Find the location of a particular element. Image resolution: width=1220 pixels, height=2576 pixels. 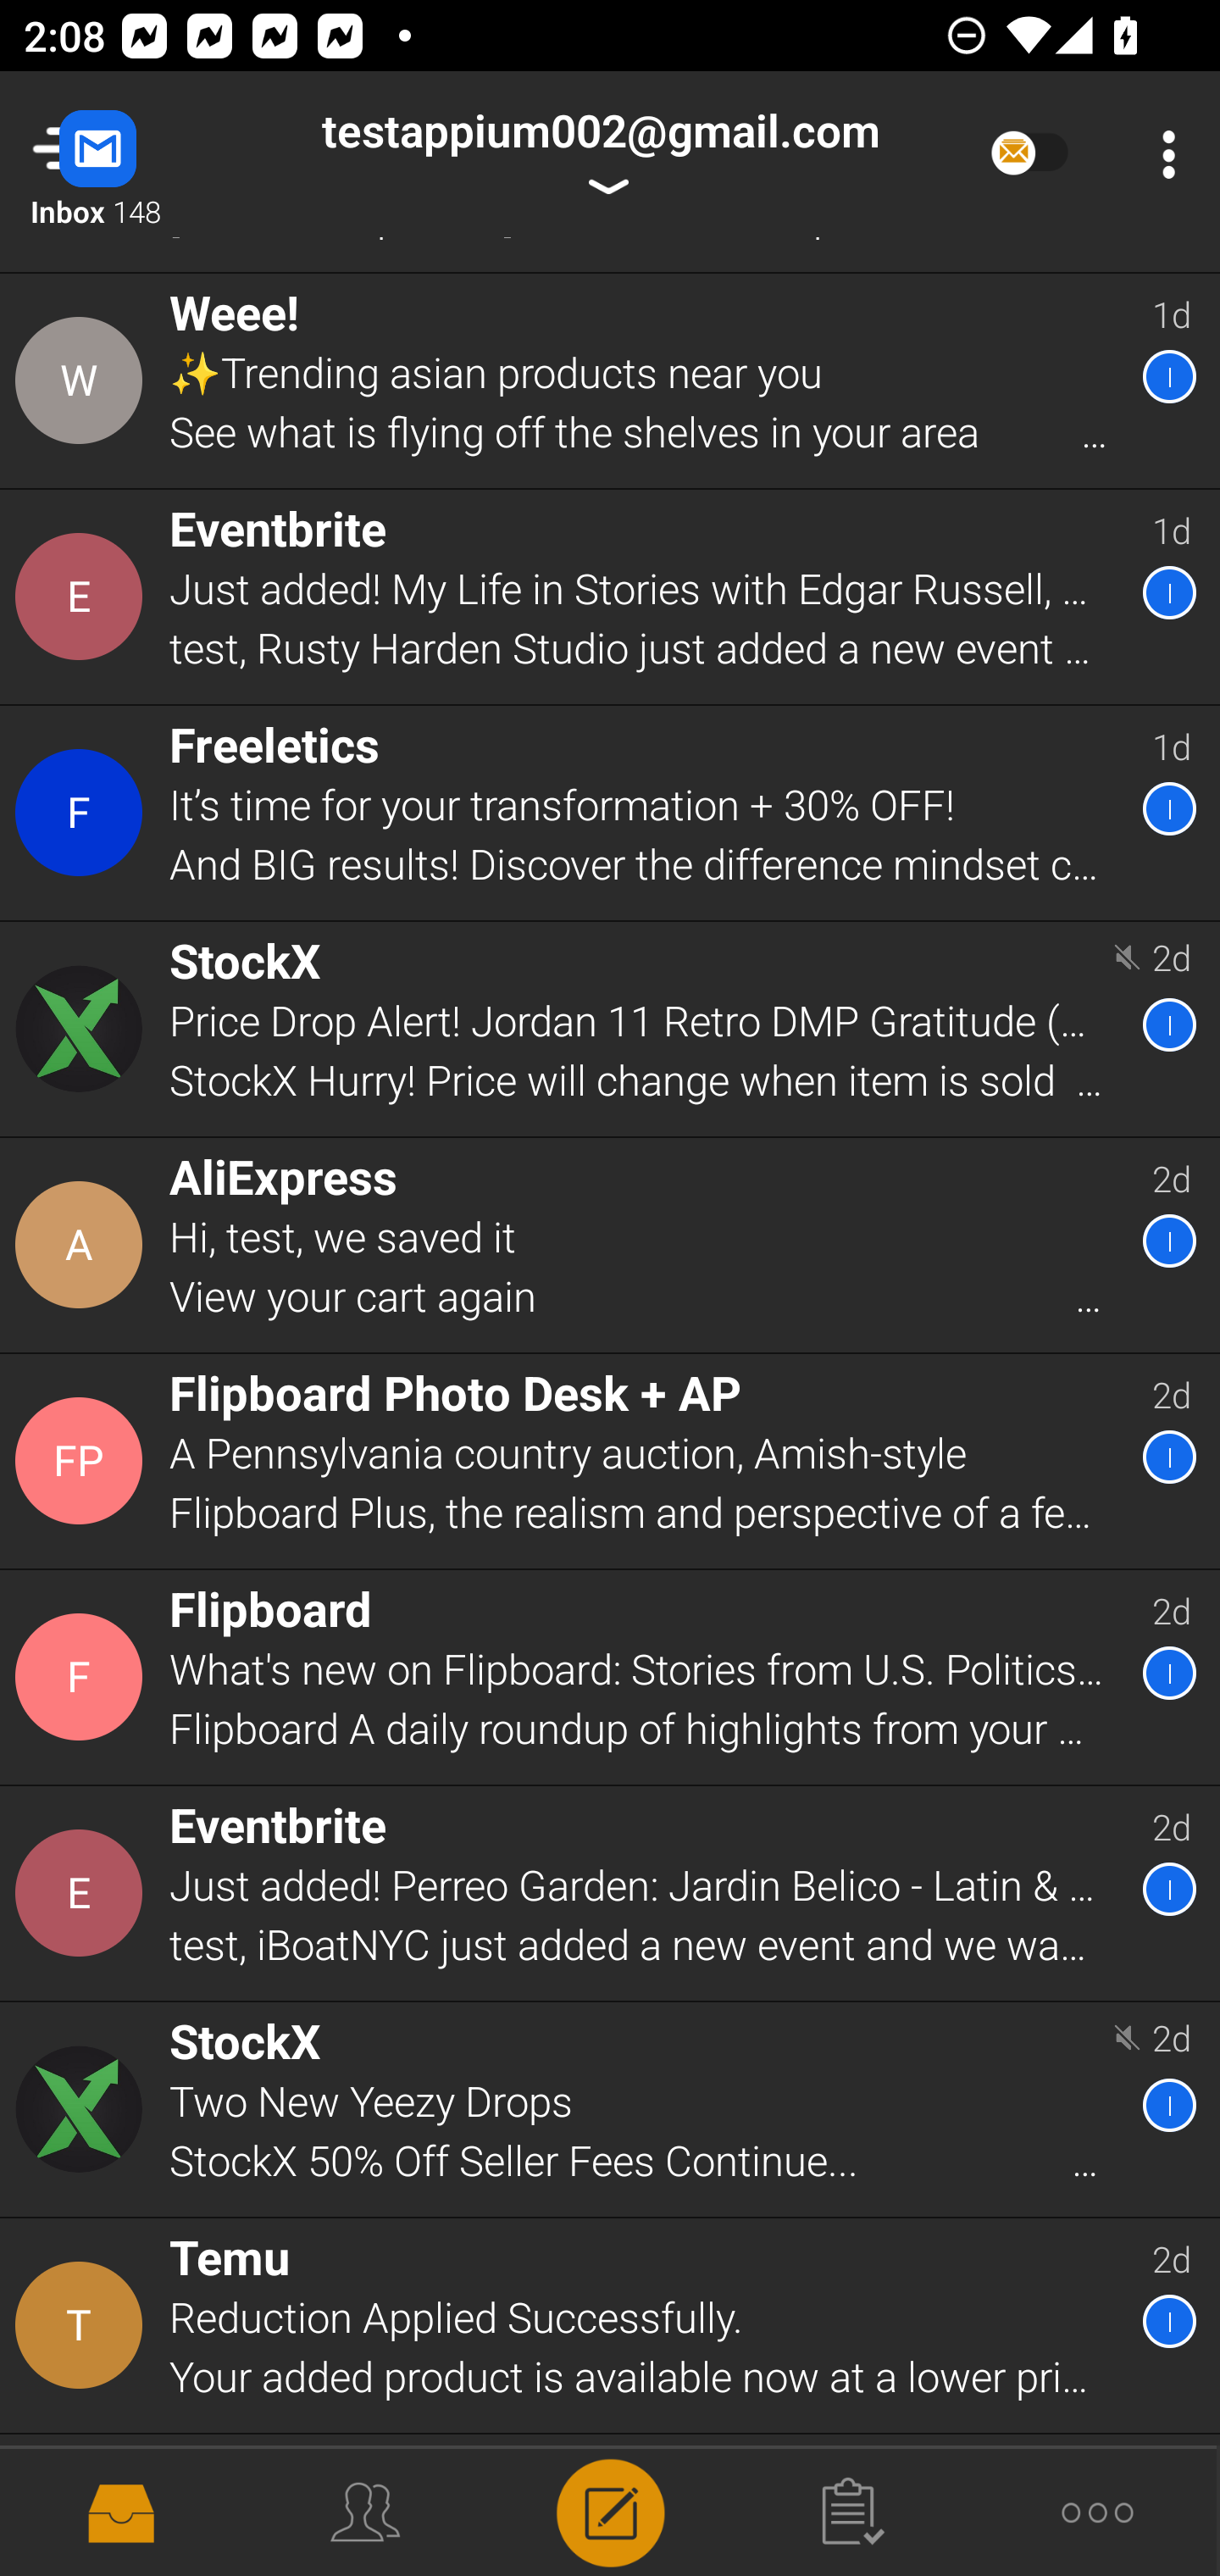

Contact Details is located at coordinates (83, 380).